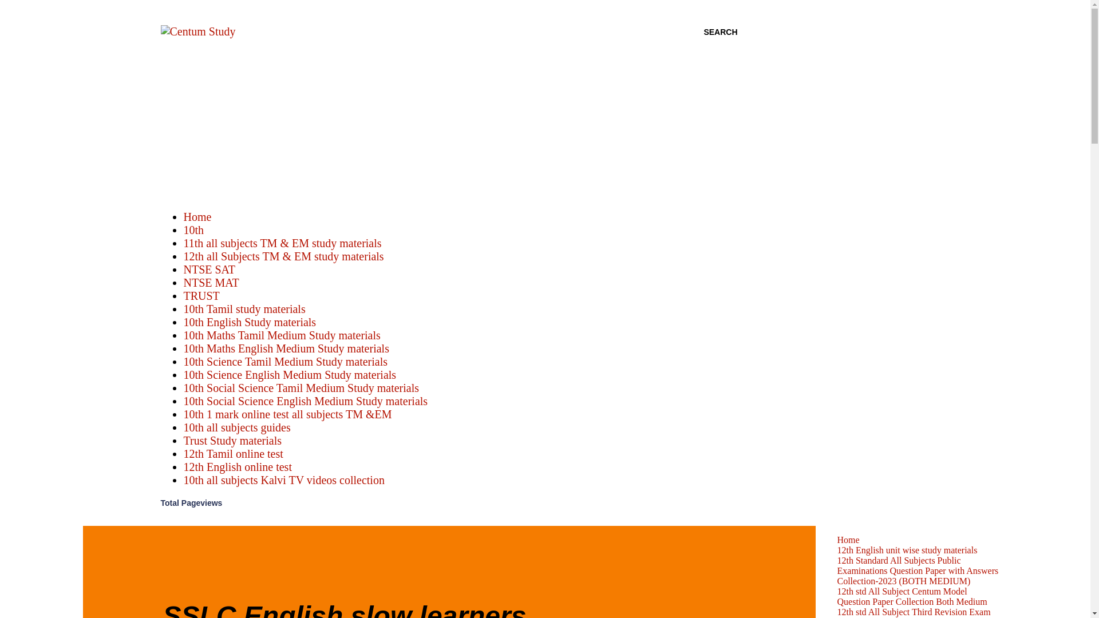  I want to click on 12th English online test, so click(237, 467).